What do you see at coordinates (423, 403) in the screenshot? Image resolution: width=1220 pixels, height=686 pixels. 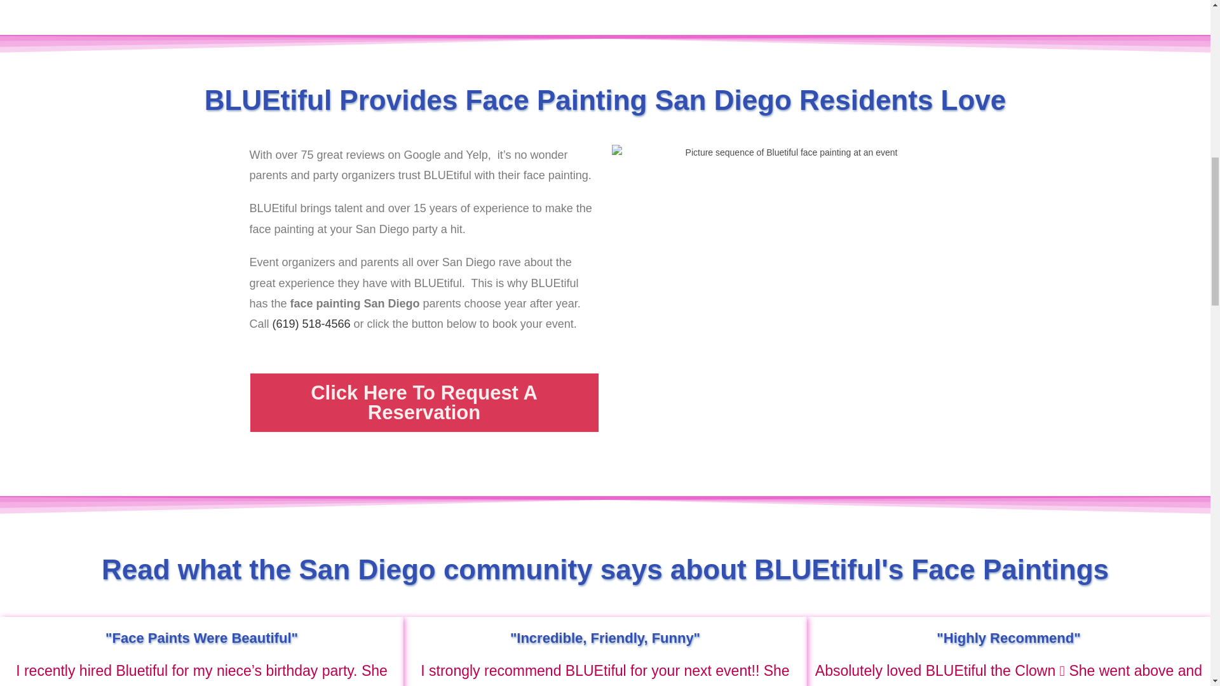 I see `Click Here To Request A Reservation` at bounding box center [423, 403].